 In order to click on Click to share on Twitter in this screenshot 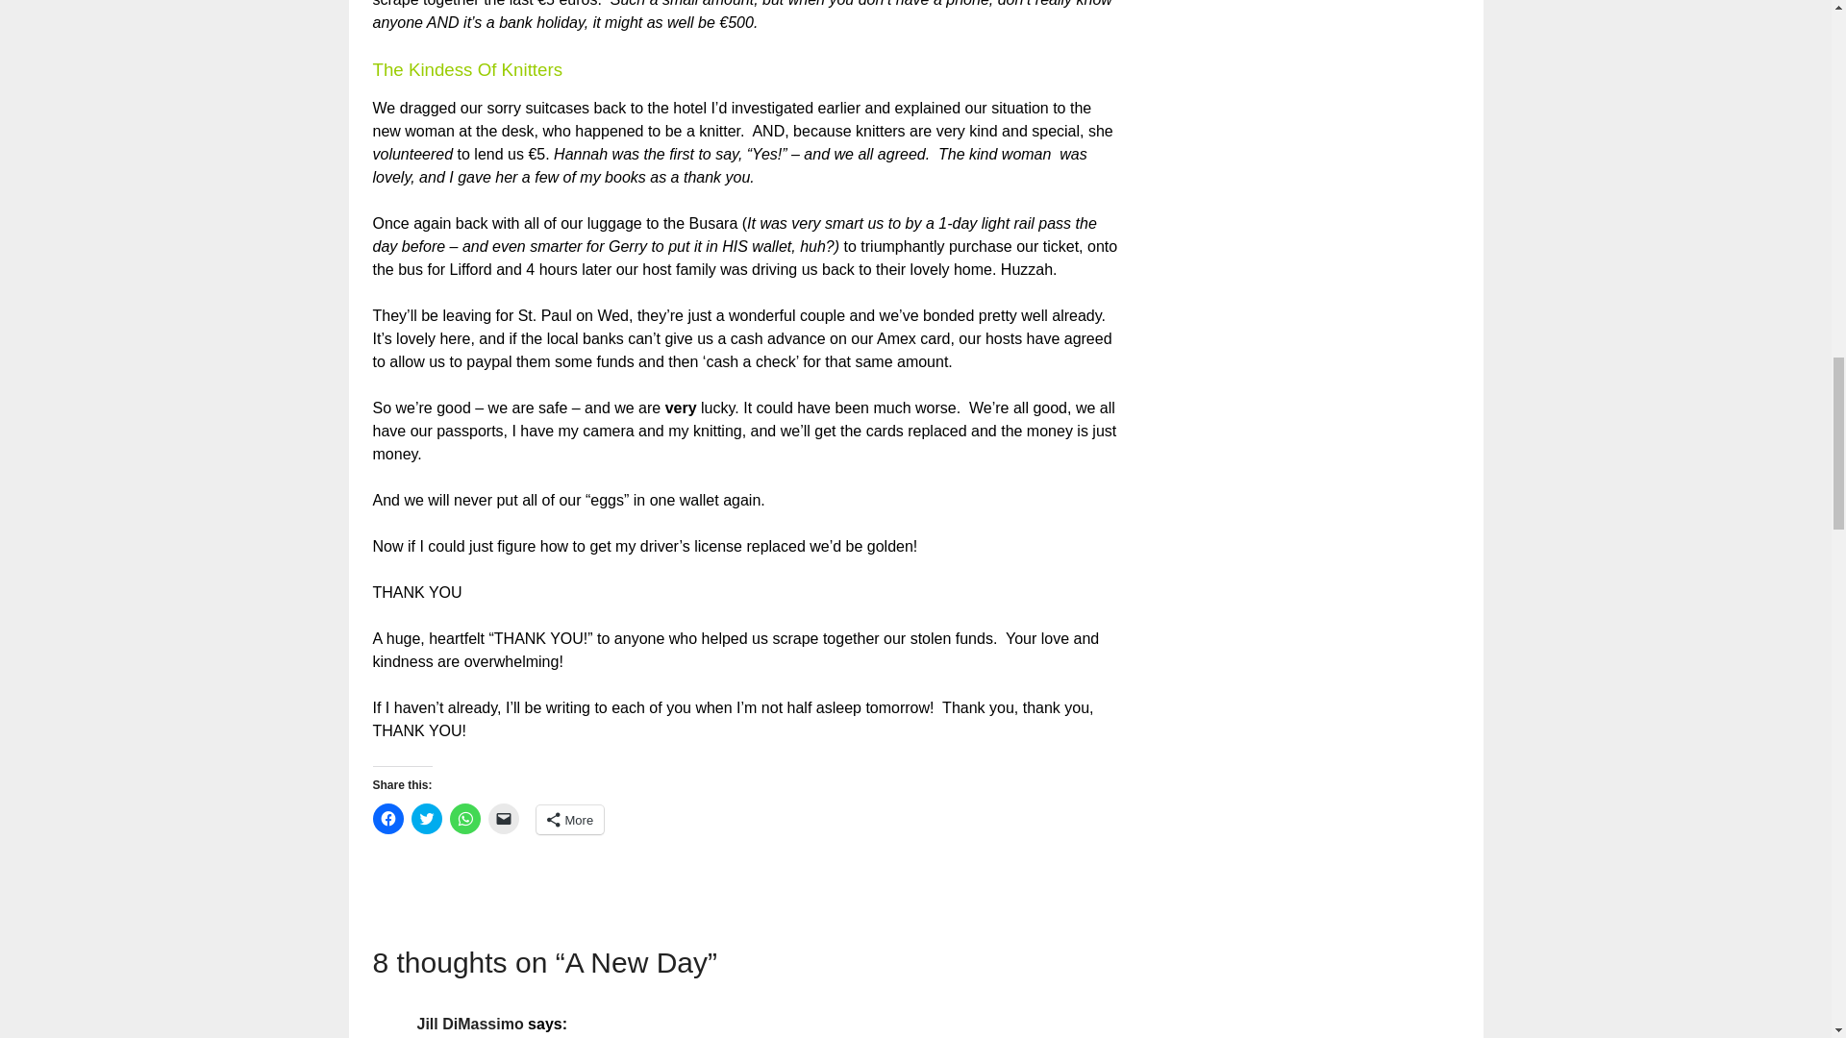, I will do `click(427, 819)`.